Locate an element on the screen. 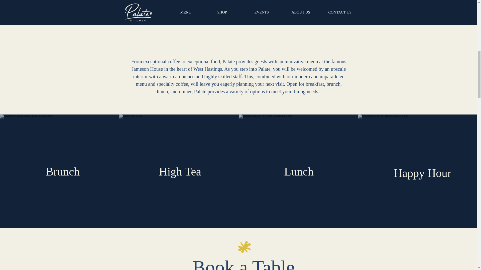 This screenshot has width=481, height=270.  High Tea  is located at coordinates (180, 171).